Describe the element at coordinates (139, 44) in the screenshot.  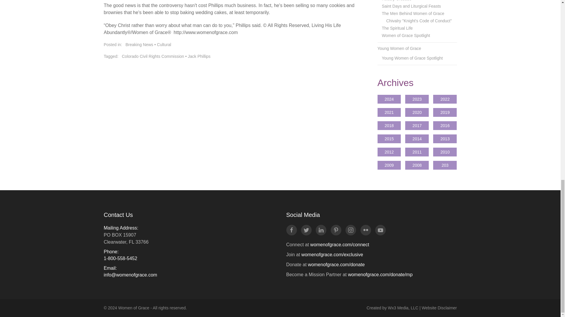
I see `Breaking News` at that location.